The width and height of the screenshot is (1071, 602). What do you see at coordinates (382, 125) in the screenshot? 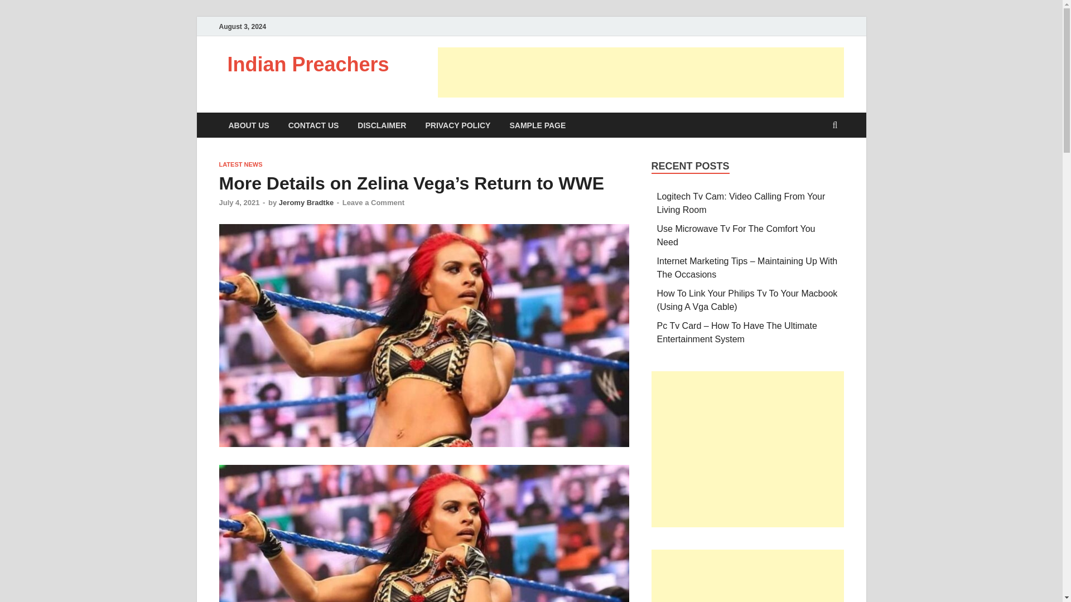
I see `DISCLAIMER` at bounding box center [382, 125].